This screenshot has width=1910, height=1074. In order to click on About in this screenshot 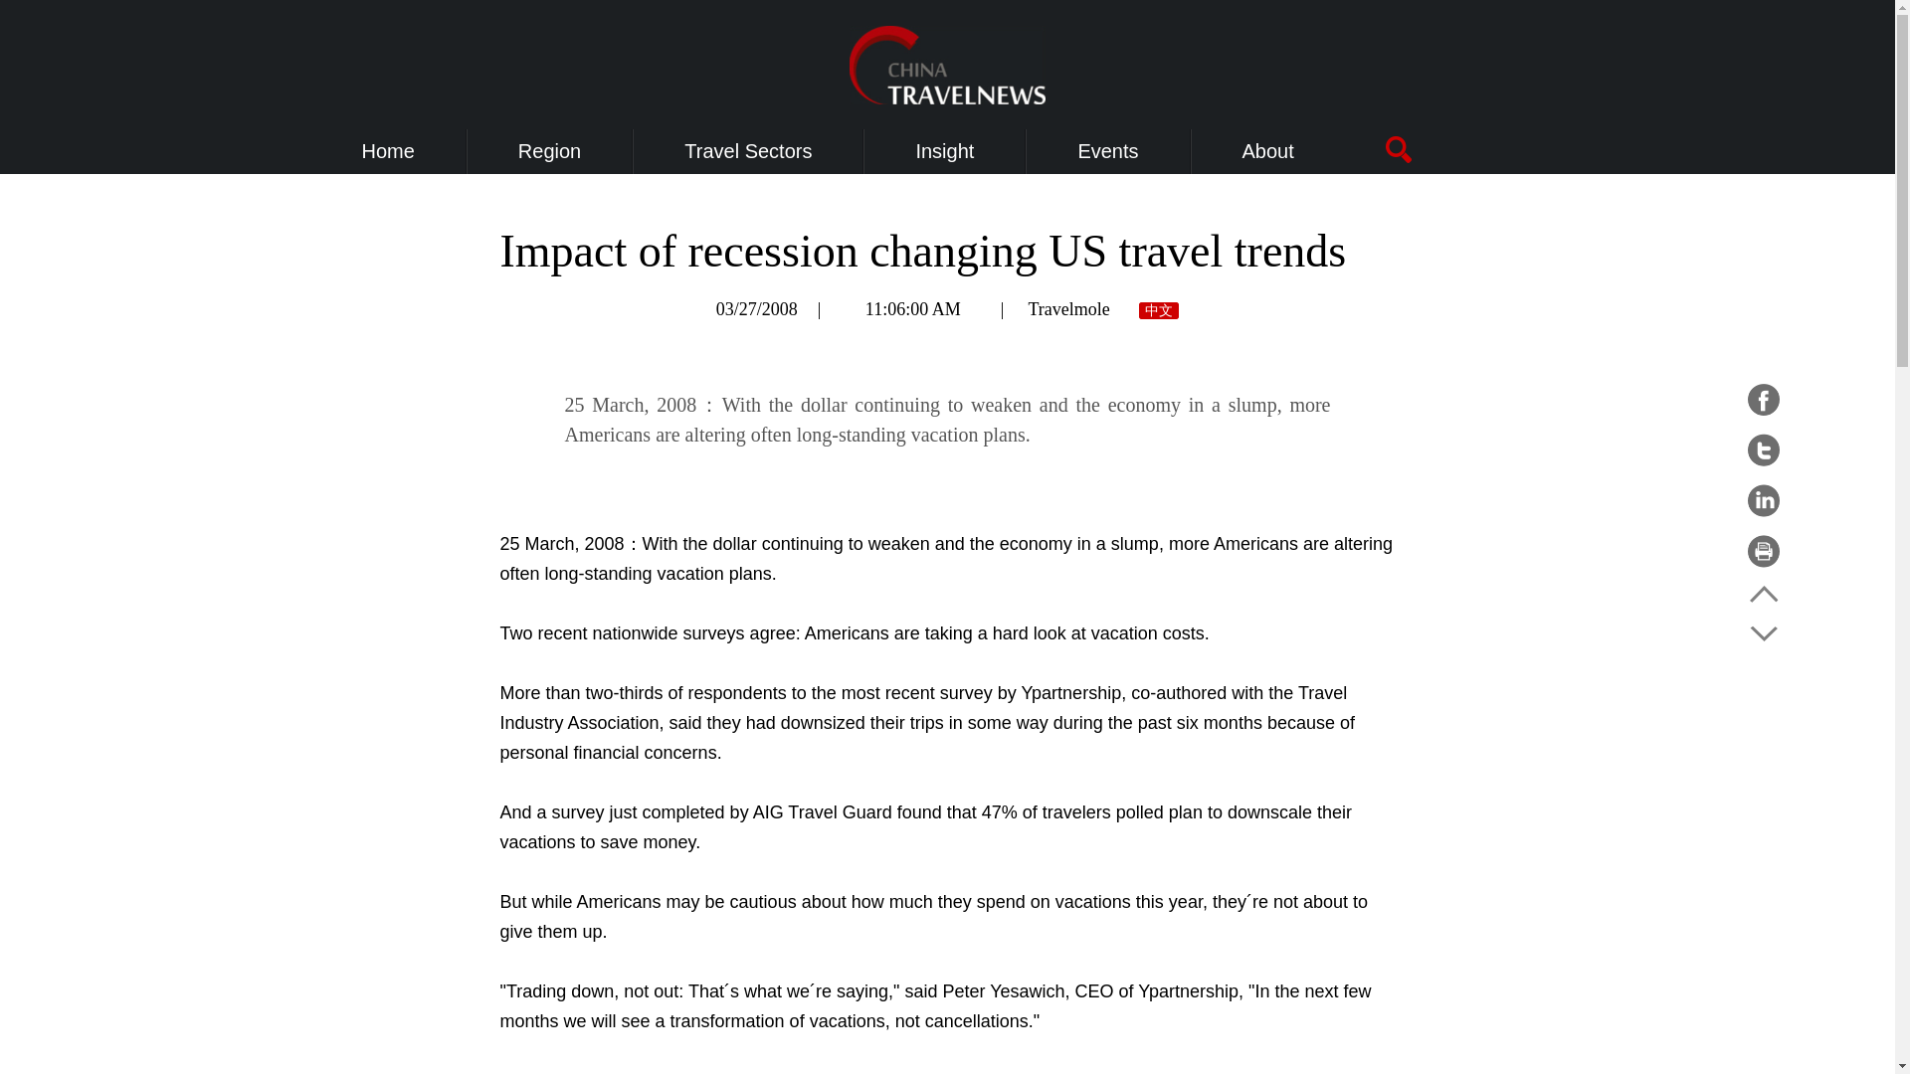, I will do `click(1268, 151)`.